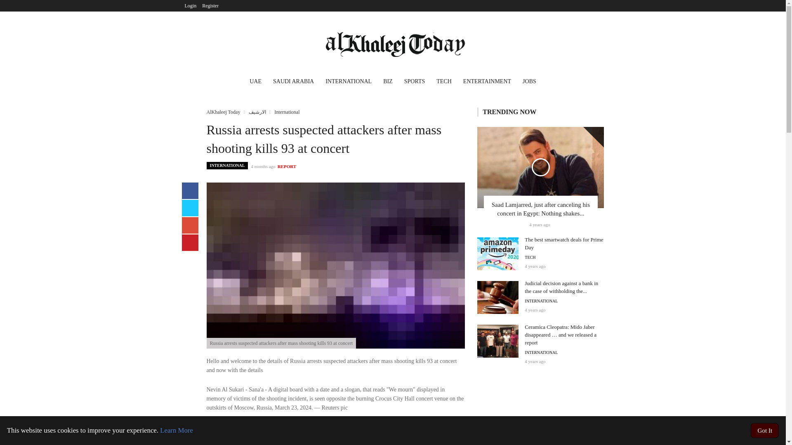 The width and height of the screenshot is (792, 445). What do you see at coordinates (256, 82) in the screenshot?
I see `UAE` at bounding box center [256, 82].